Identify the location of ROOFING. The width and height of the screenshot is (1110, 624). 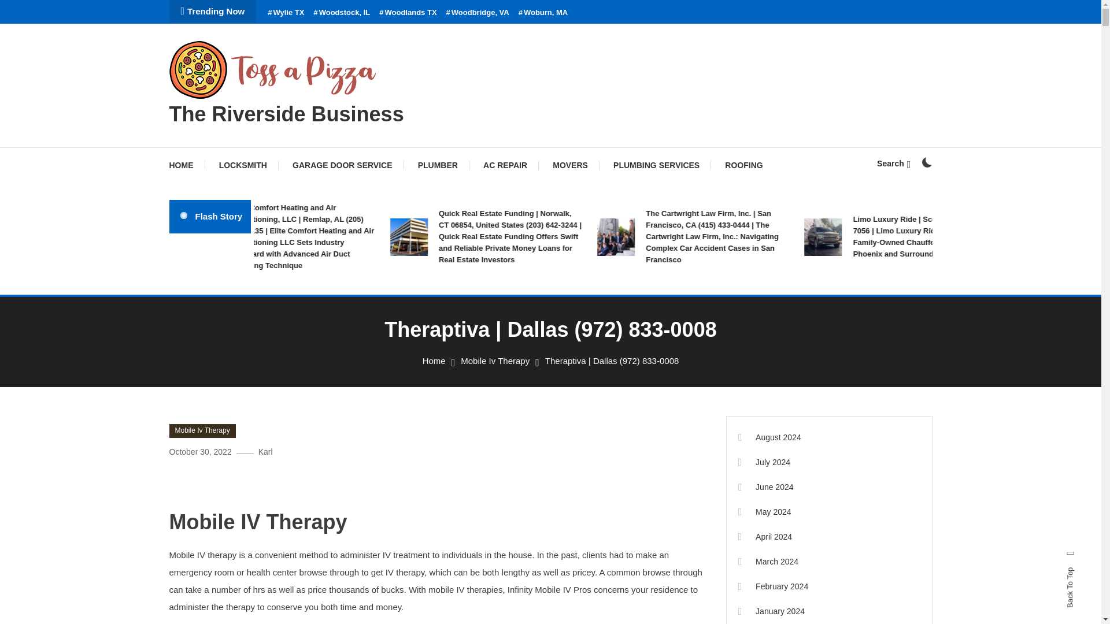
(743, 165).